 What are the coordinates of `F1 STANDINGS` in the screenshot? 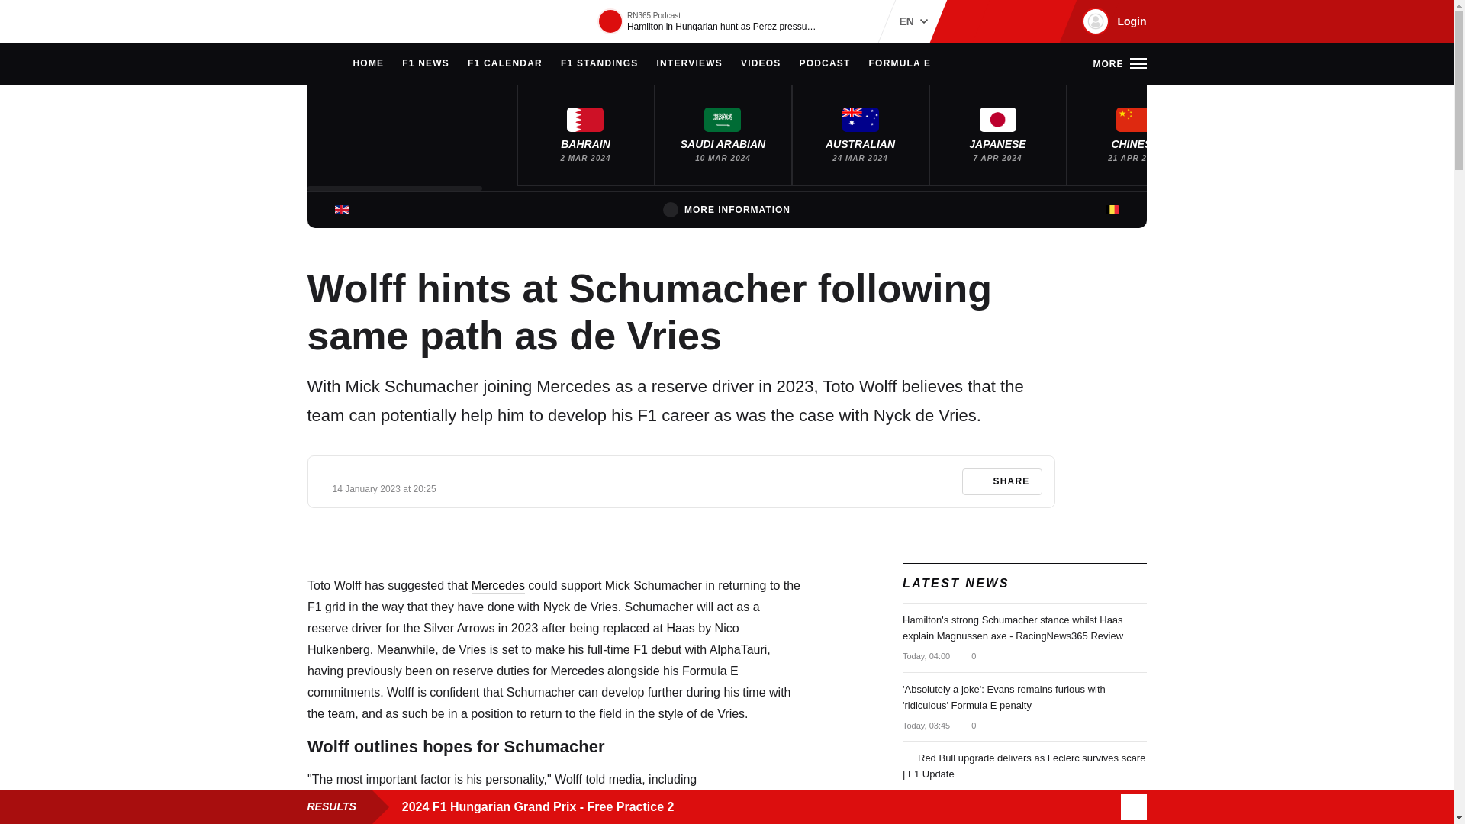 It's located at (600, 64).